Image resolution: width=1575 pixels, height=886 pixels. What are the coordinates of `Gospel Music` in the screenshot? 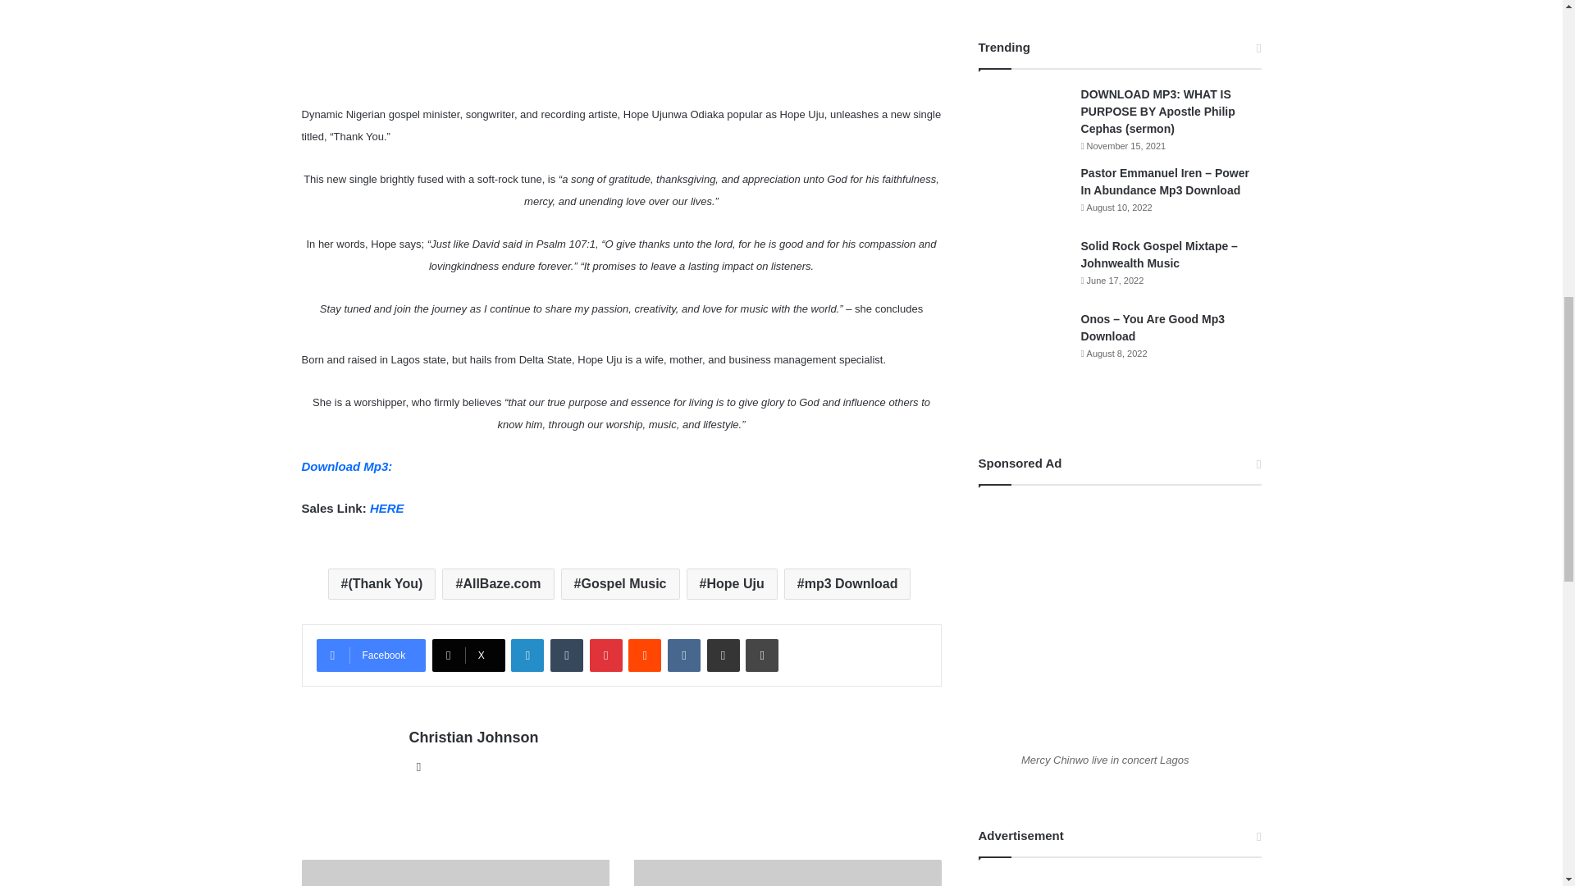 It's located at (620, 584).